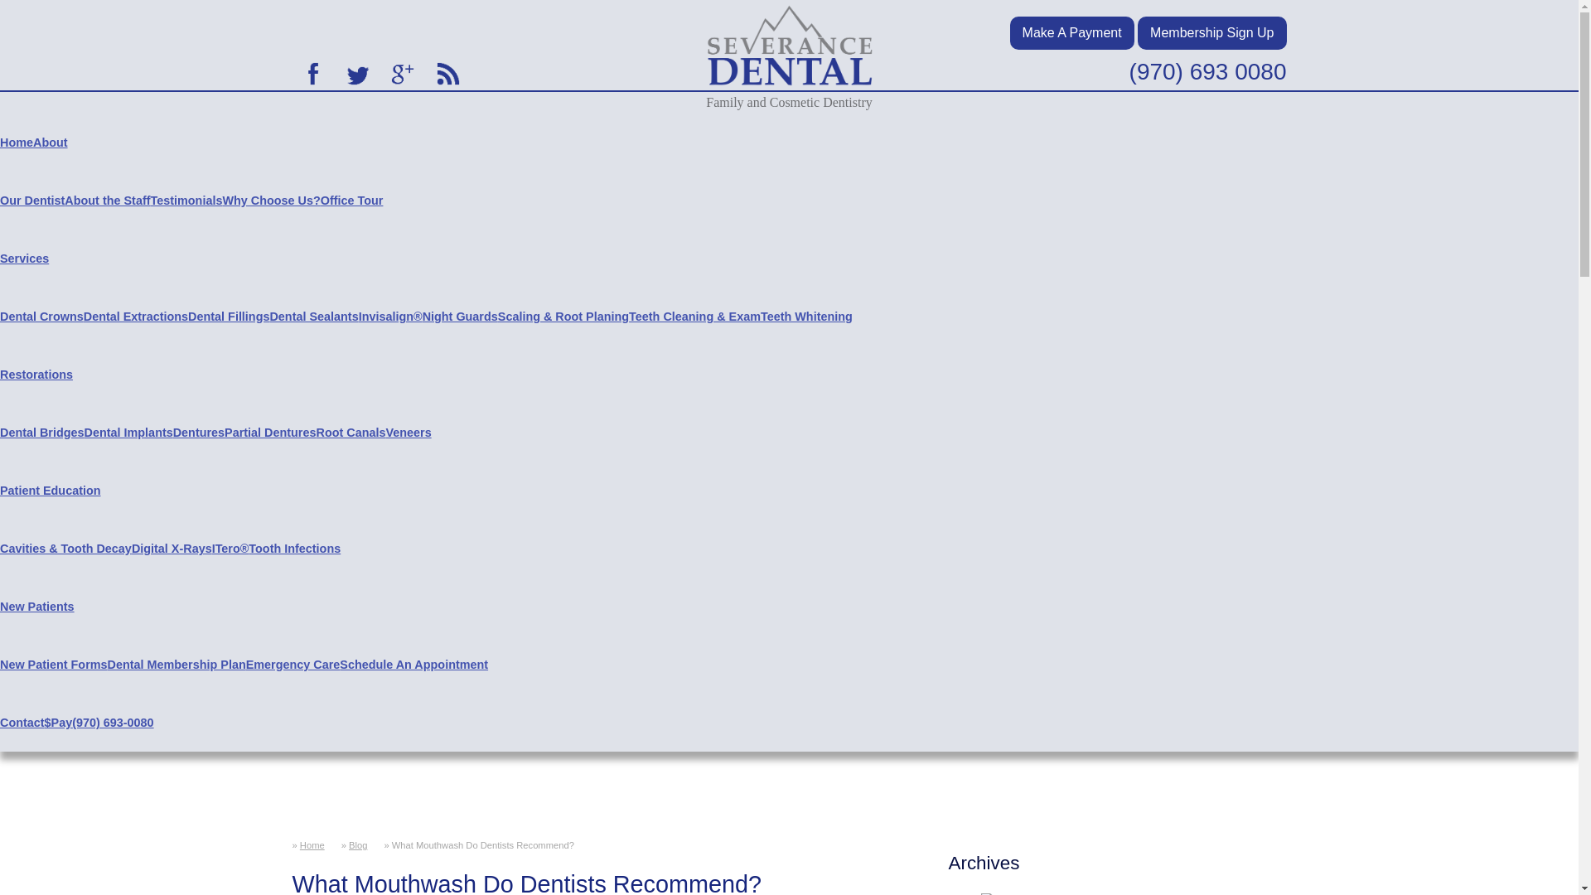 The height and width of the screenshot is (895, 1591). What do you see at coordinates (350, 433) in the screenshot?
I see `Root Canals` at bounding box center [350, 433].